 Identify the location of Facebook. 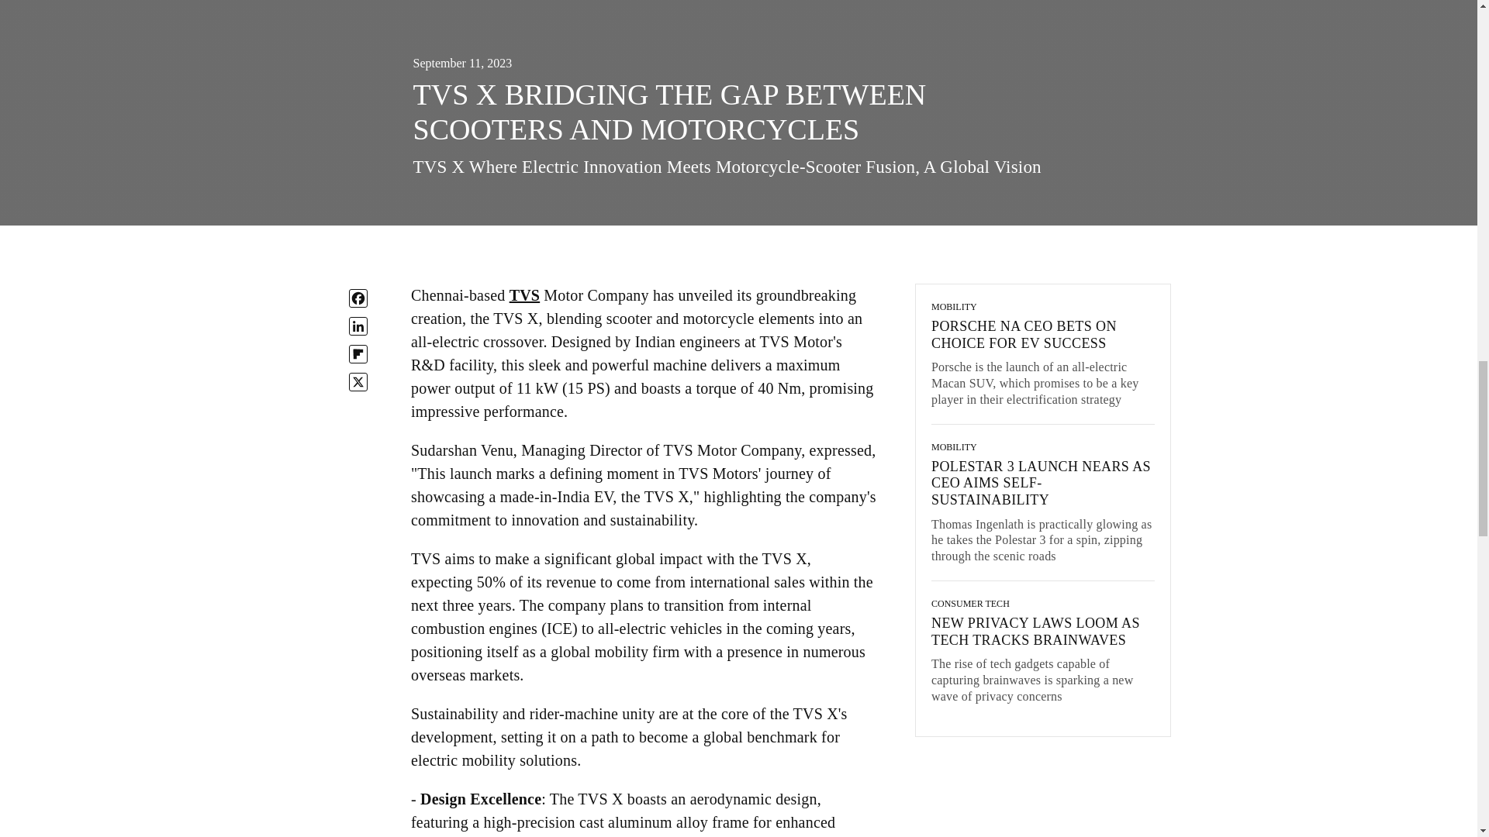
(358, 298).